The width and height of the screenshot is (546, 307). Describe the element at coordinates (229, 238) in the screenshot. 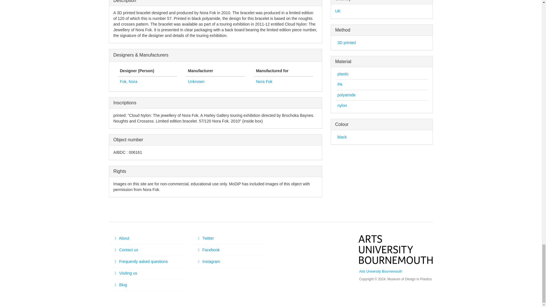

I see `Follow us on Twitter` at that location.